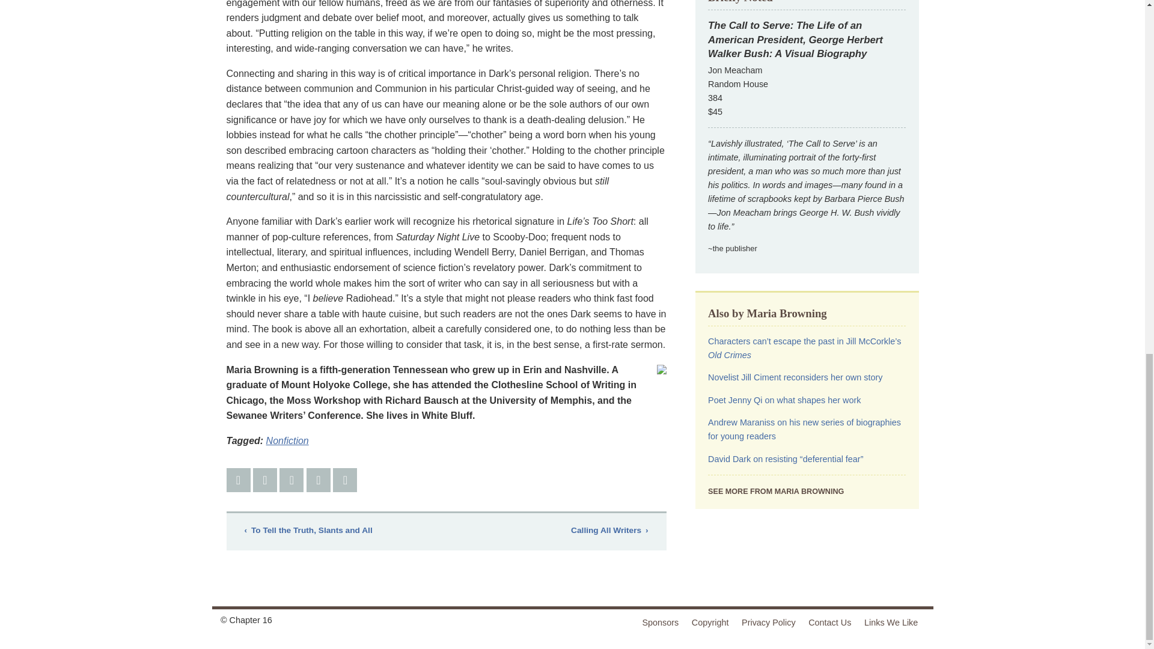  What do you see at coordinates (308, 531) in the screenshot?
I see `To Tell the Truth, Slants and All` at bounding box center [308, 531].